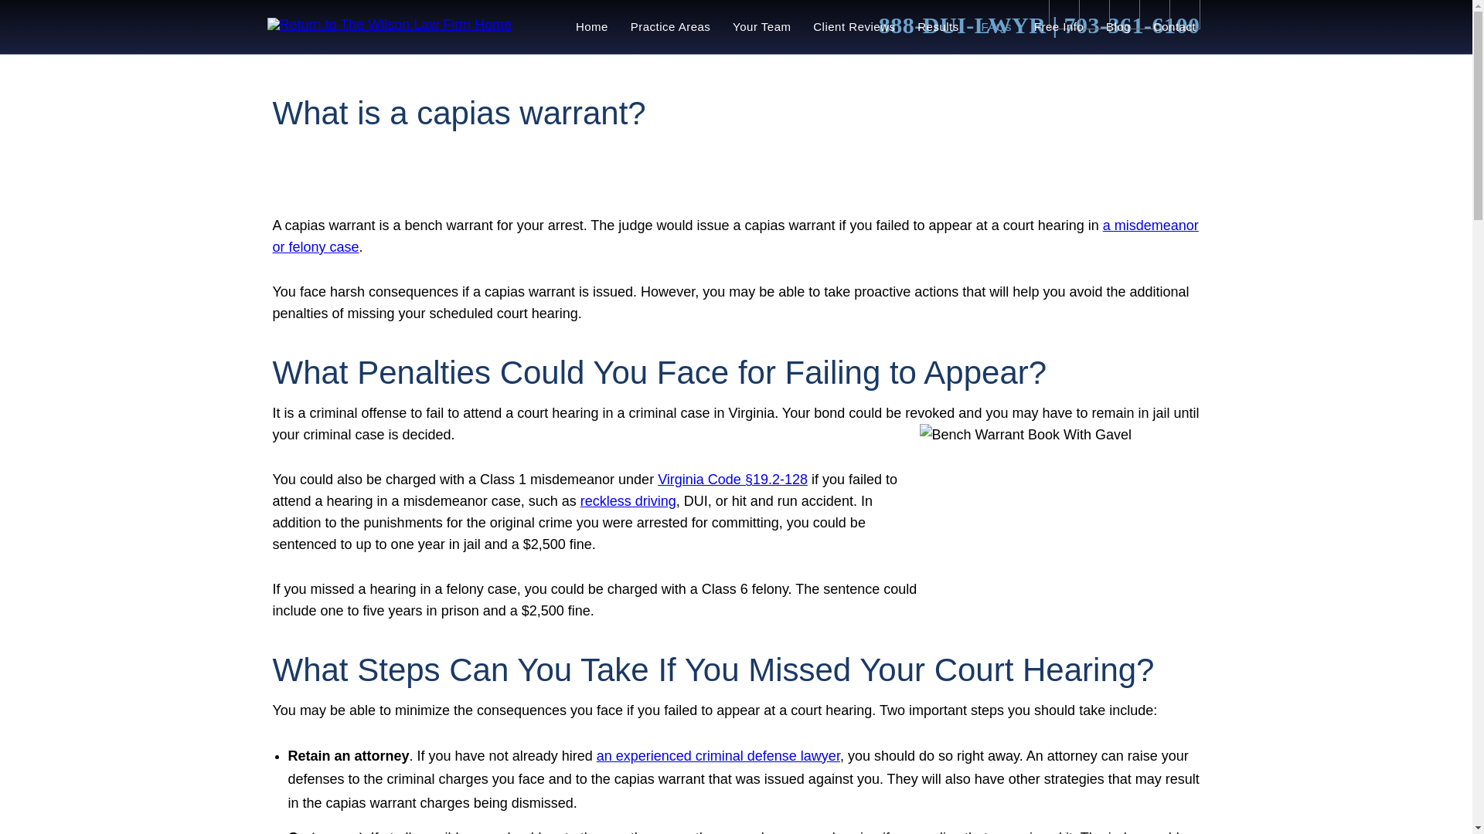 The image size is (1484, 834). What do you see at coordinates (1173, 28) in the screenshot?
I see `Contact` at bounding box center [1173, 28].